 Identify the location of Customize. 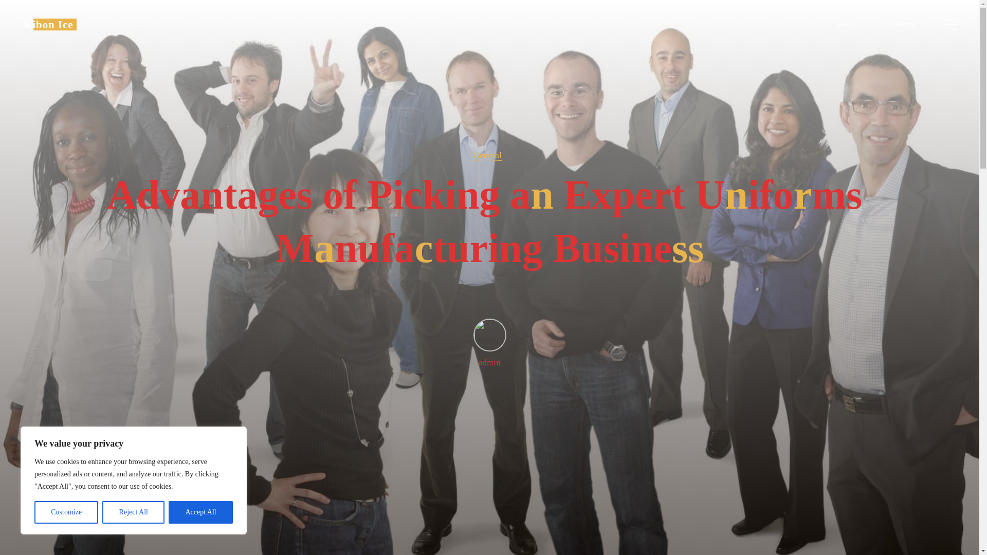
(66, 512).